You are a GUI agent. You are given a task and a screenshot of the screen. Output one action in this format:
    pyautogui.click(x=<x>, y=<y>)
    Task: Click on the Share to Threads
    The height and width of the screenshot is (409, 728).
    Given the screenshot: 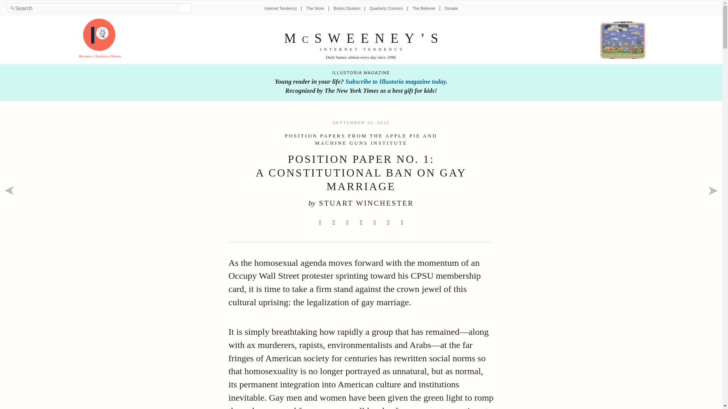 What is the action you would take?
    pyautogui.click(x=375, y=223)
    